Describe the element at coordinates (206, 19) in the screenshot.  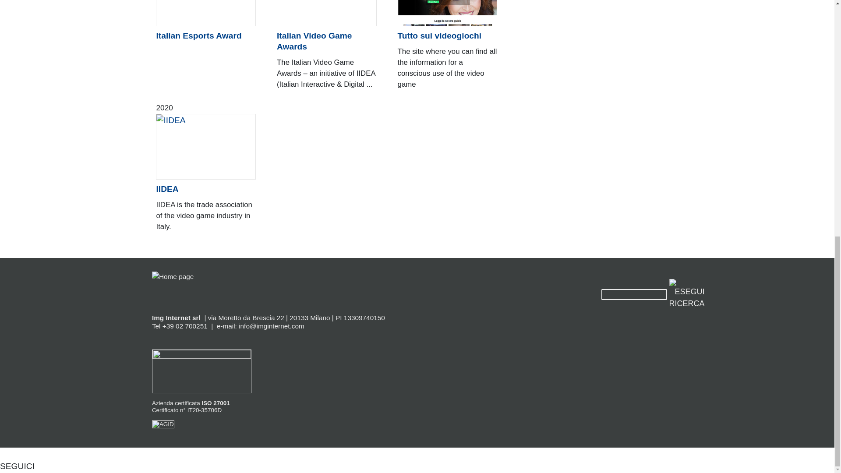
I see `Italian Esports Award` at that location.